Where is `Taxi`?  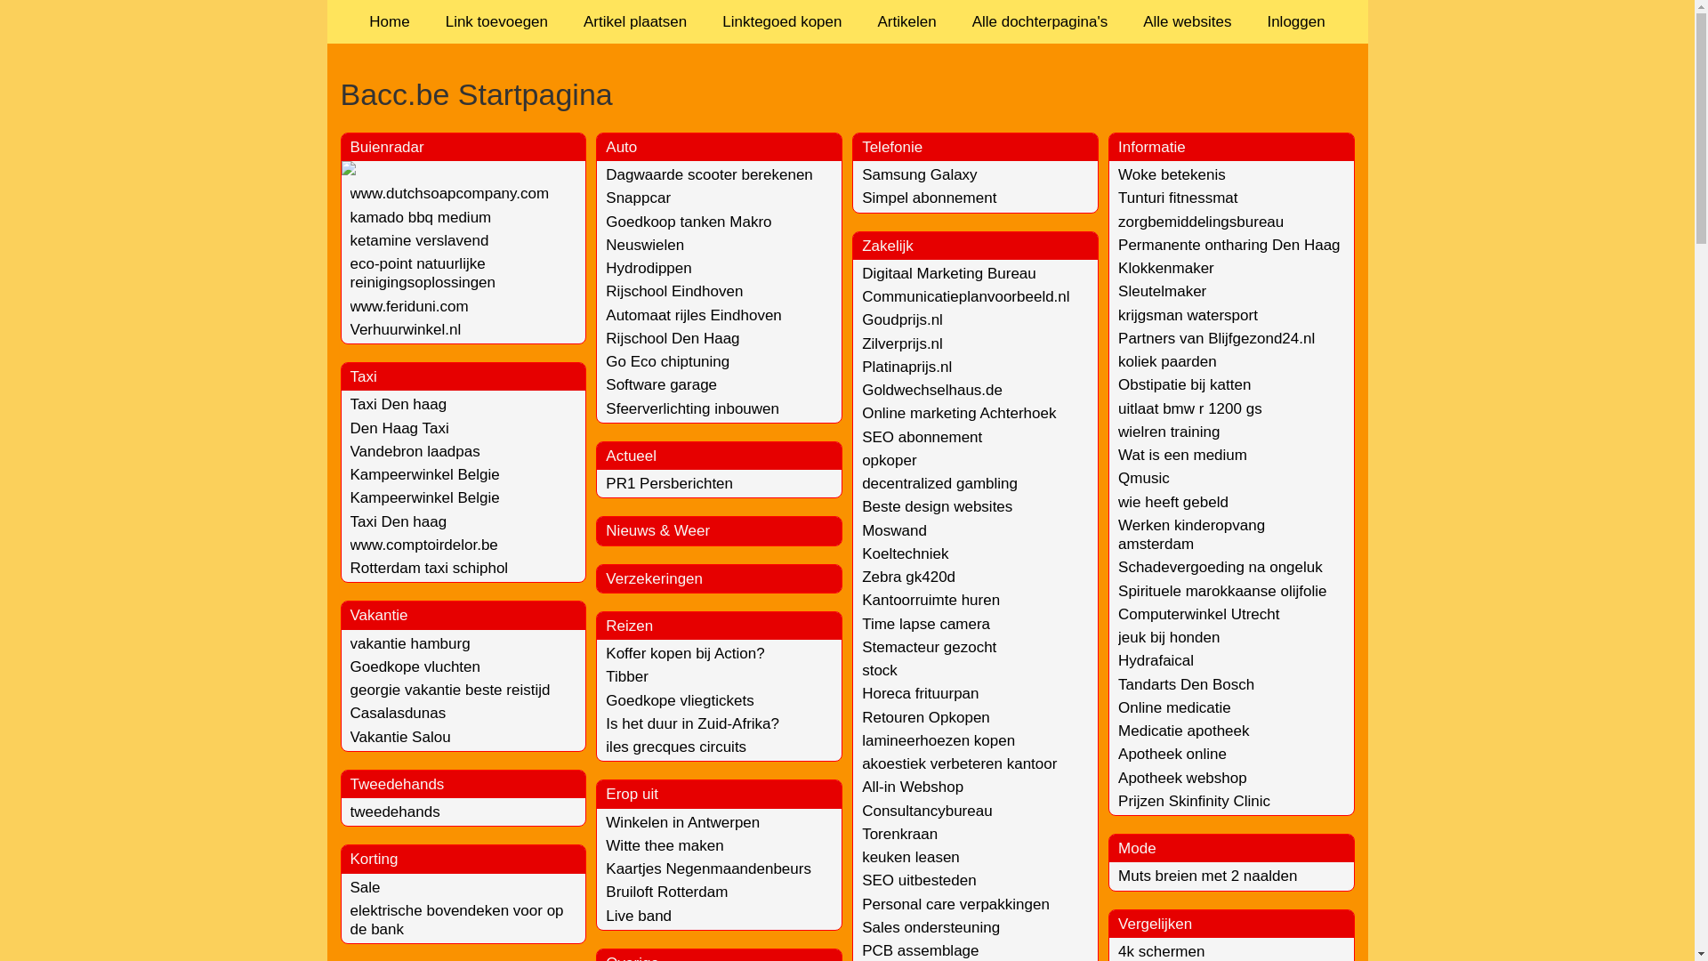 Taxi is located at coordinates (364, 377).